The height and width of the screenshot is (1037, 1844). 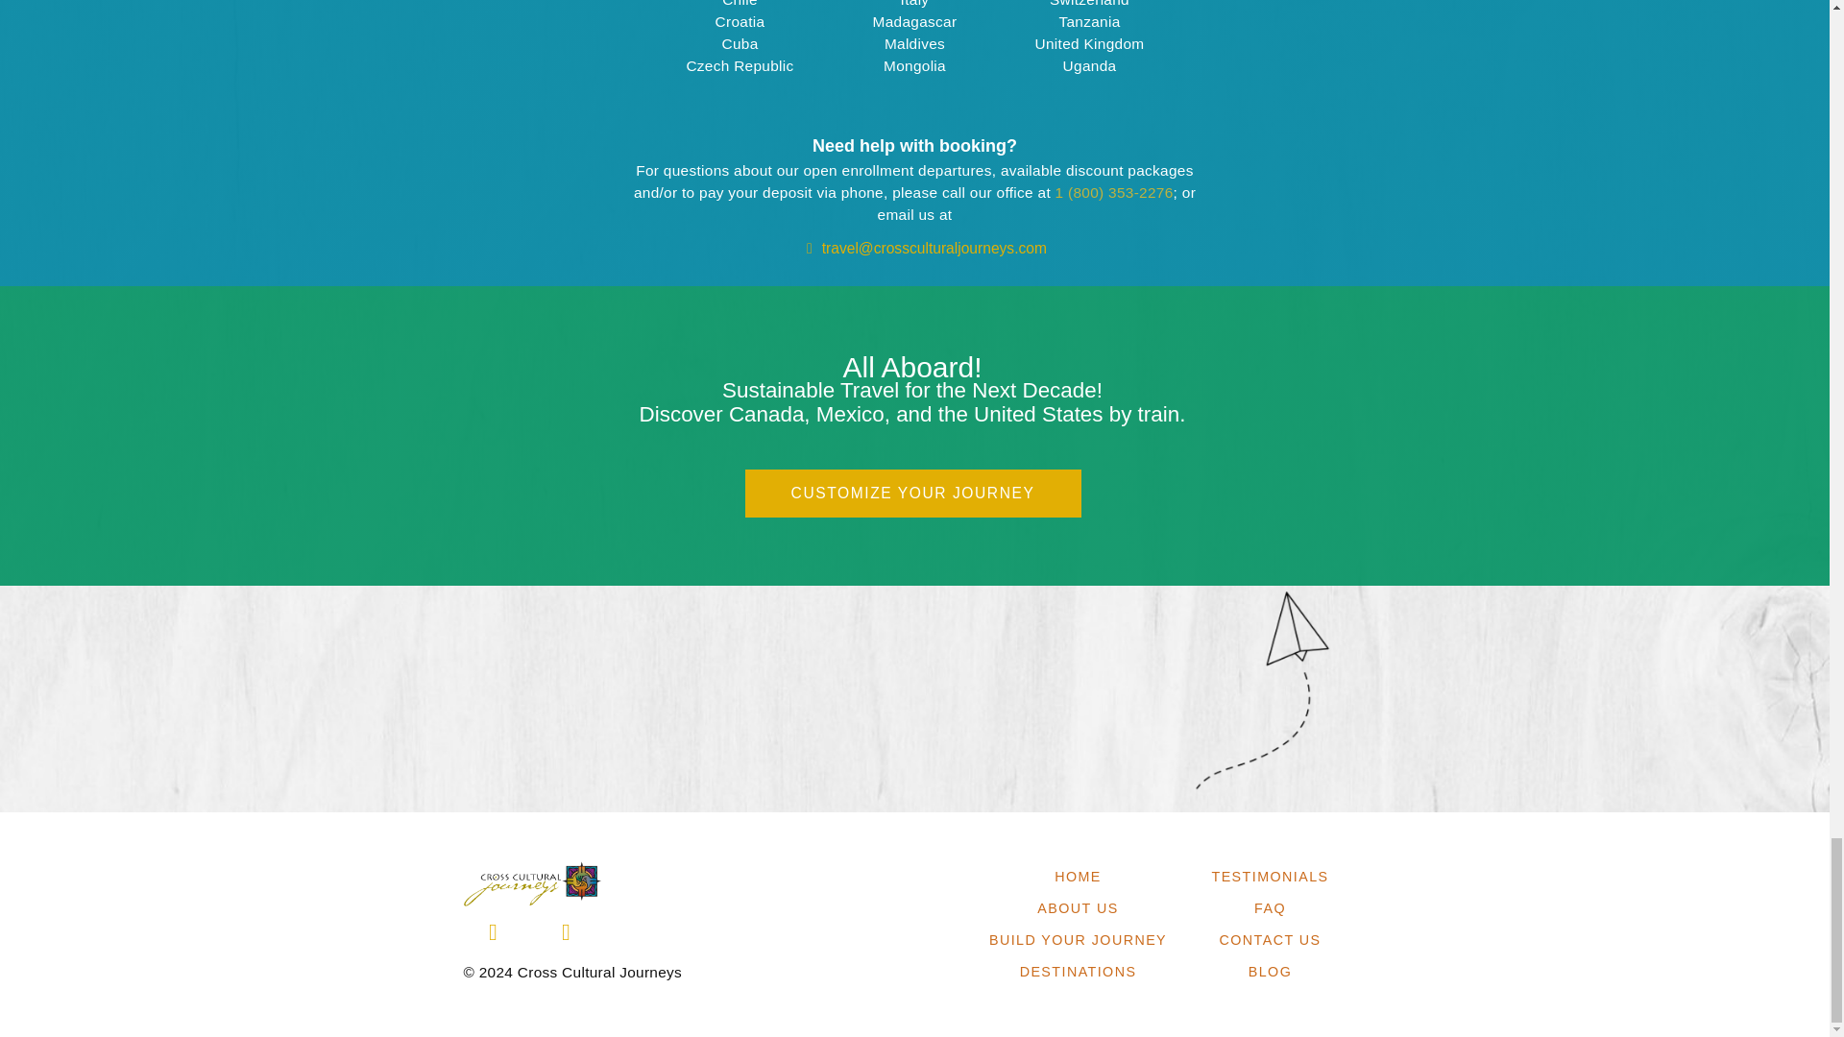 I want to click on DESTINATIONS, so click(x=1077, y=972).